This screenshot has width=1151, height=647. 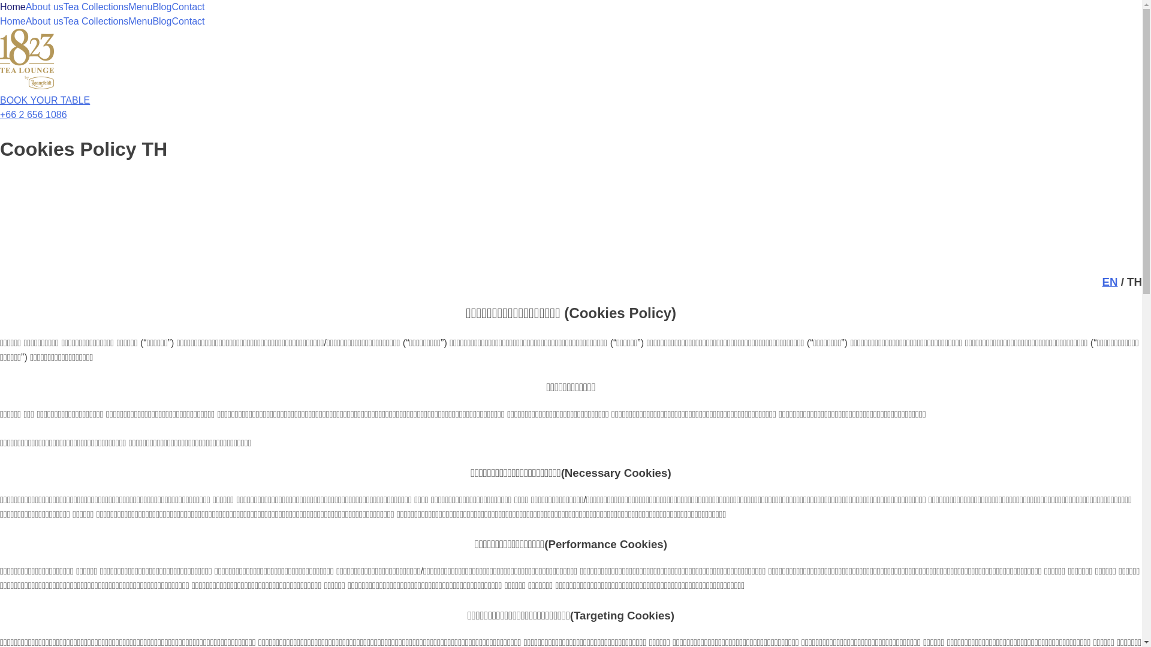 I want to click on Tea Collections, so click(x=96, y=7).